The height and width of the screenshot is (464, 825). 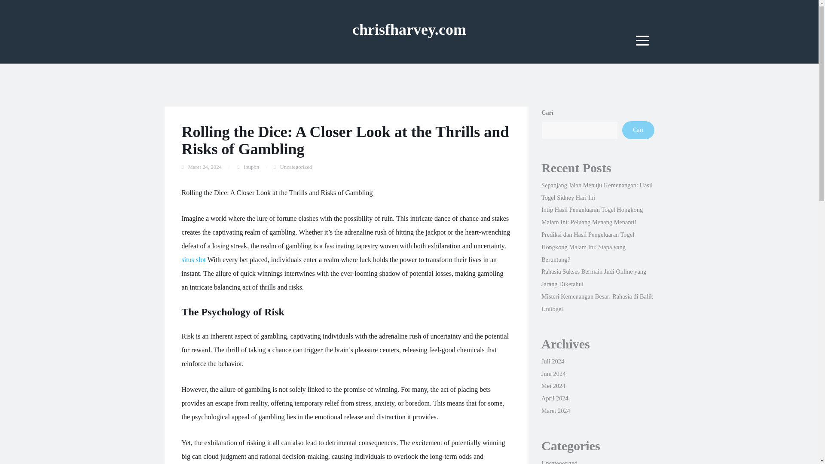 I want to click on Uncategorized, so click(x=296, y=167).